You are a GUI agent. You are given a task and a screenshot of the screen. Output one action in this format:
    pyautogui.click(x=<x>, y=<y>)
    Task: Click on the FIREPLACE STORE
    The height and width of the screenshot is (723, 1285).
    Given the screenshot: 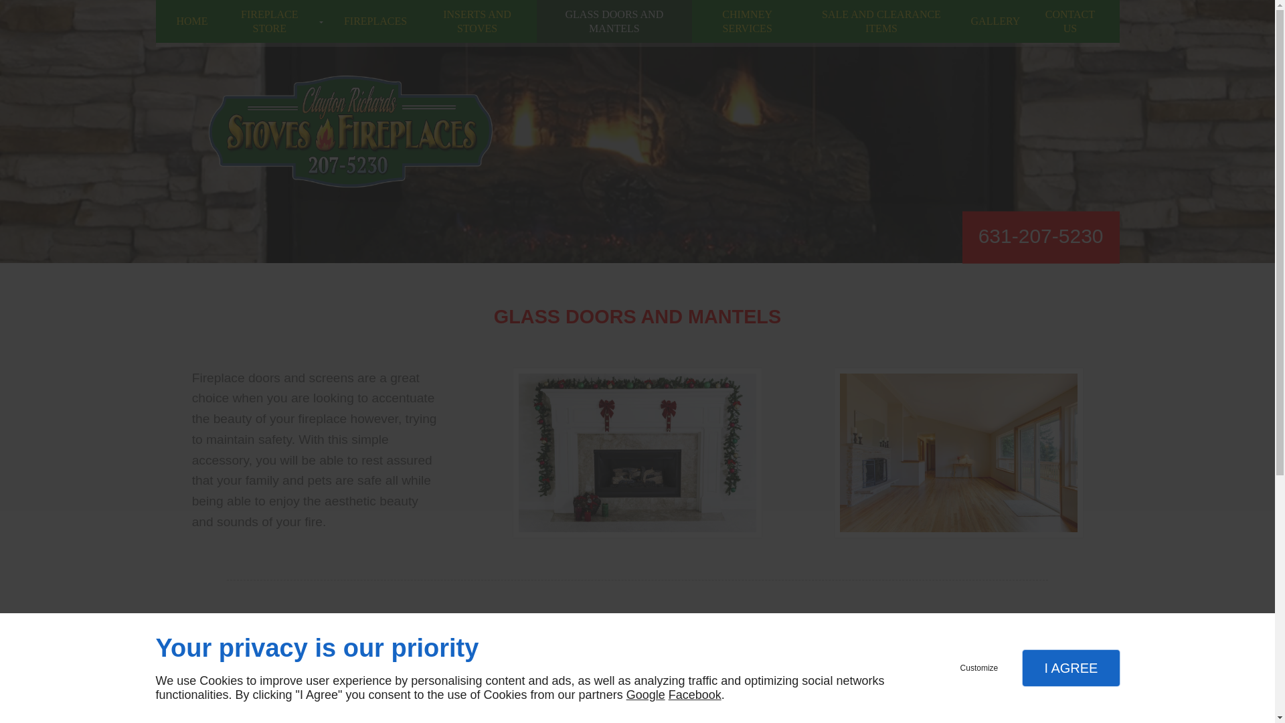 What is the action you would take?
    pyautogui.click(x=276, y=21)
    